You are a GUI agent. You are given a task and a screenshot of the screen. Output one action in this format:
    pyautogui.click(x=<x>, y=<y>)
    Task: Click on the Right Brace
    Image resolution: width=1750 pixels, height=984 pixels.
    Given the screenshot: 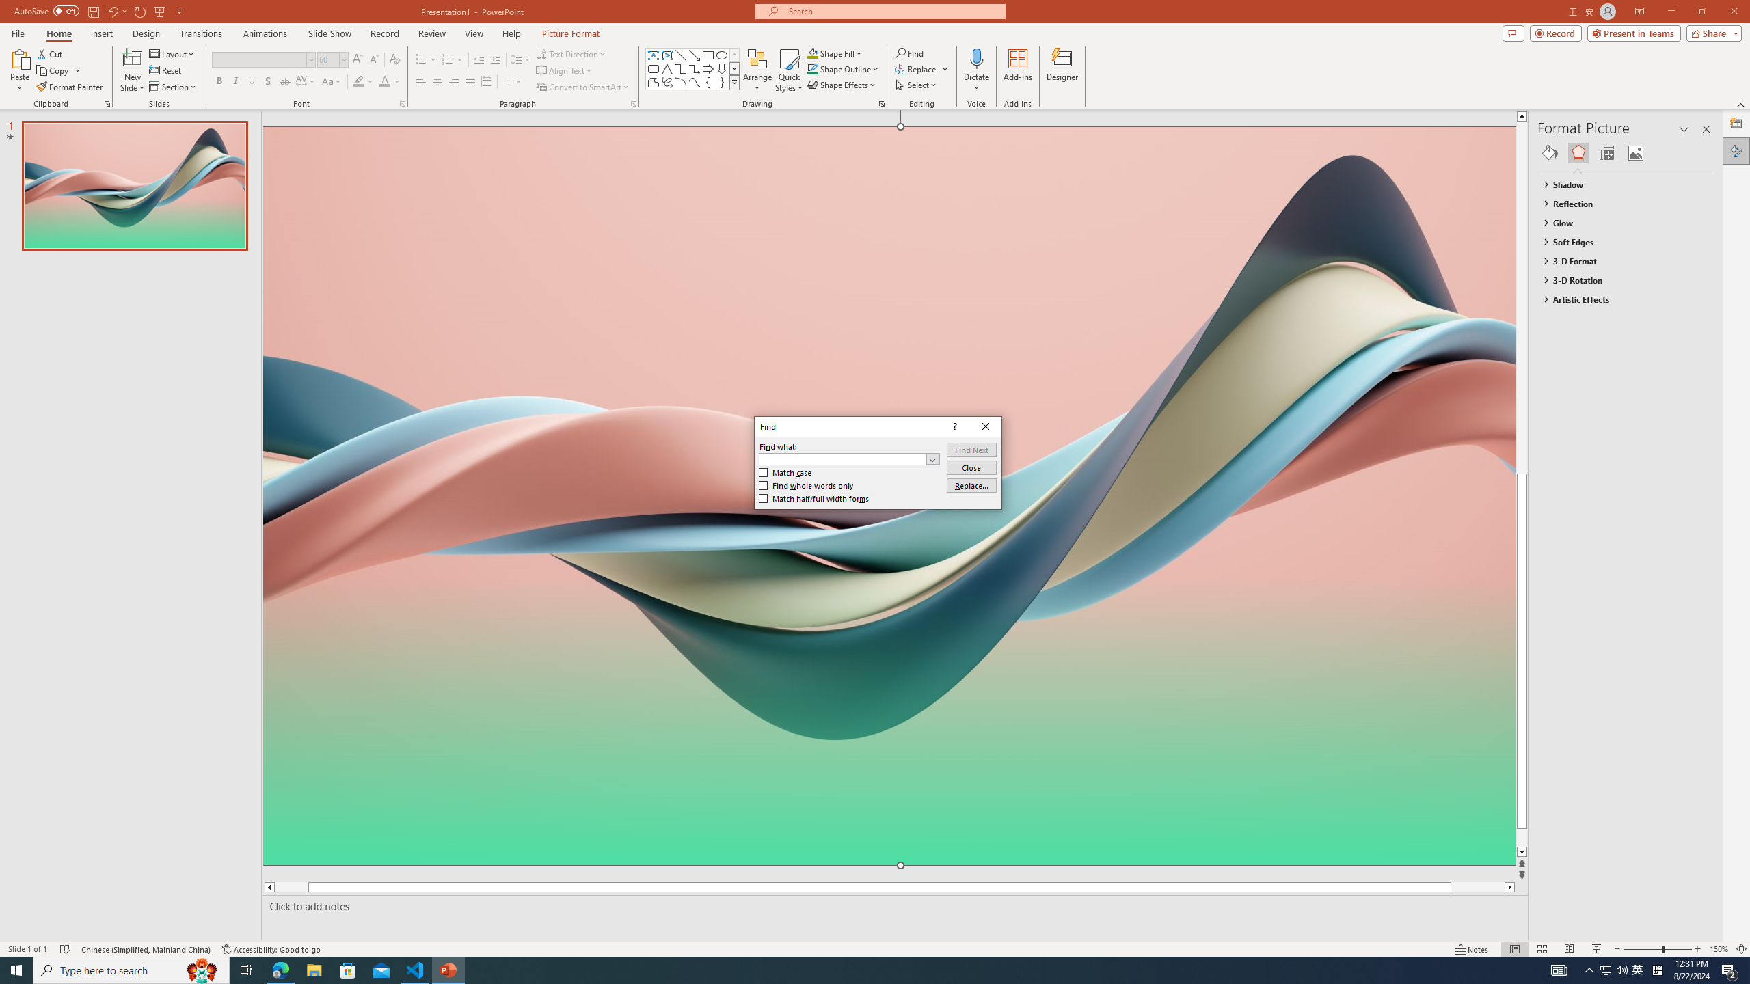 What is the action you would take?
    pyautogui.click(x=722, y=82)
    